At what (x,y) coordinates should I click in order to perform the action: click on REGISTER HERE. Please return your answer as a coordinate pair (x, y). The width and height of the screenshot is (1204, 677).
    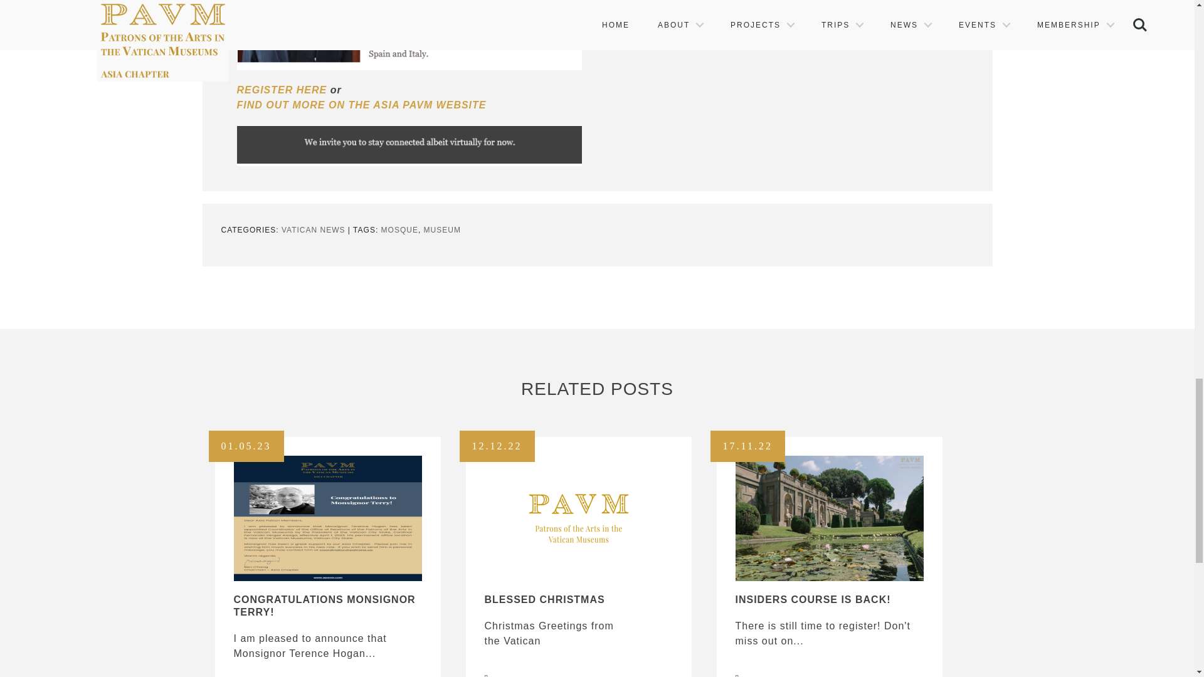
    Looking at the image, I should click on (282, 90).